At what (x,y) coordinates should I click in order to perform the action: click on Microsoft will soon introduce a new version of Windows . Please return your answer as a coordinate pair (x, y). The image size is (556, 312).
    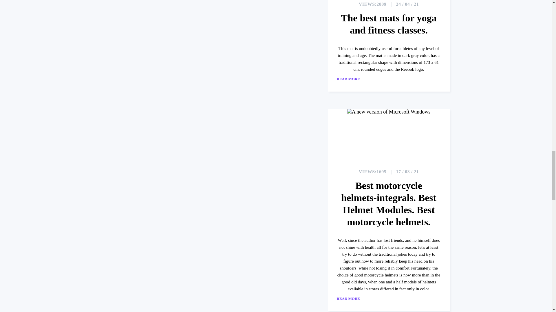
    Looking at the image, I should click on (389, 135).